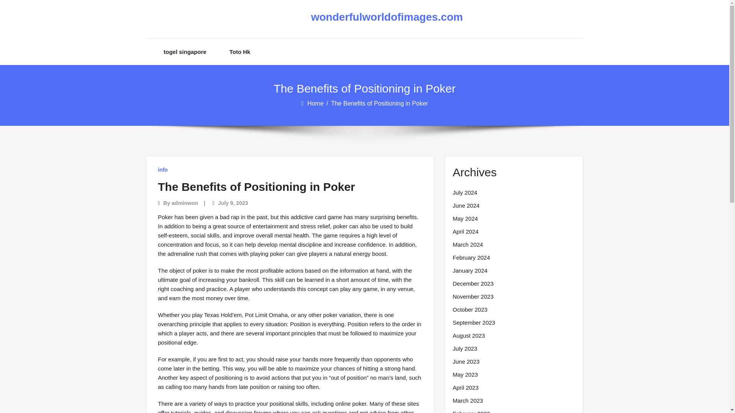 The height and width of the screenshot is (413, 735). What do you see at coordinates (473, 284) in the screenshot?
I see `December 2023` at bounding box center [473, 284].